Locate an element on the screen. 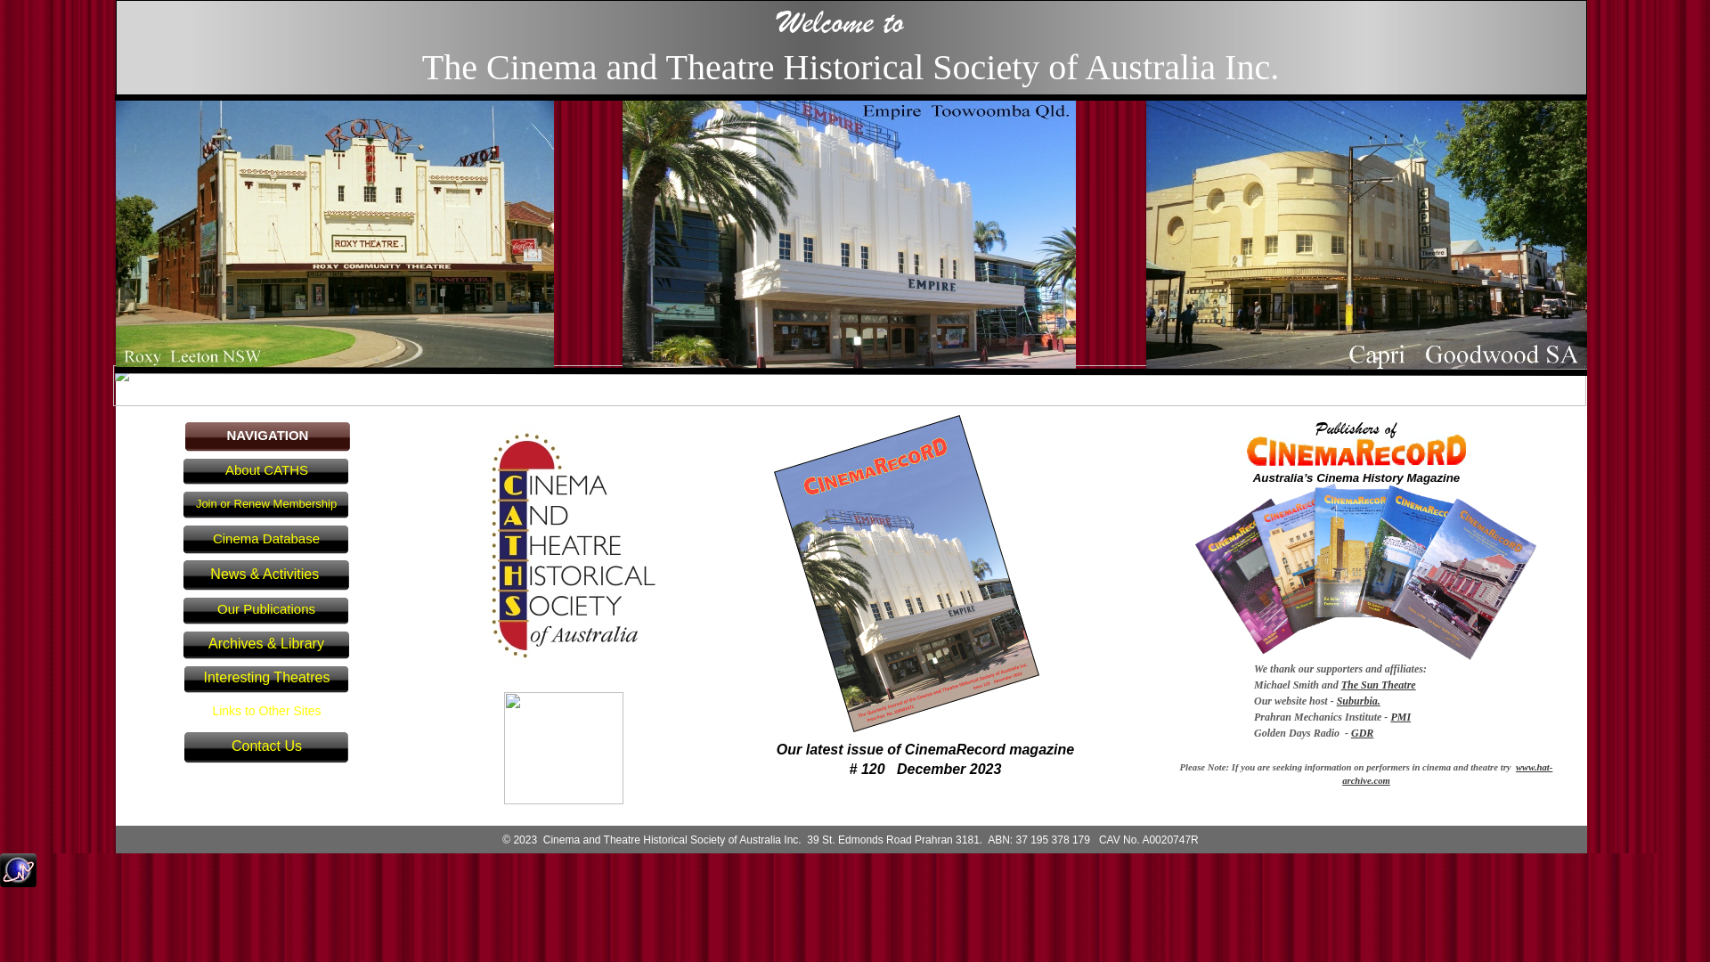  GDR is located at coordinates (1363, 733).